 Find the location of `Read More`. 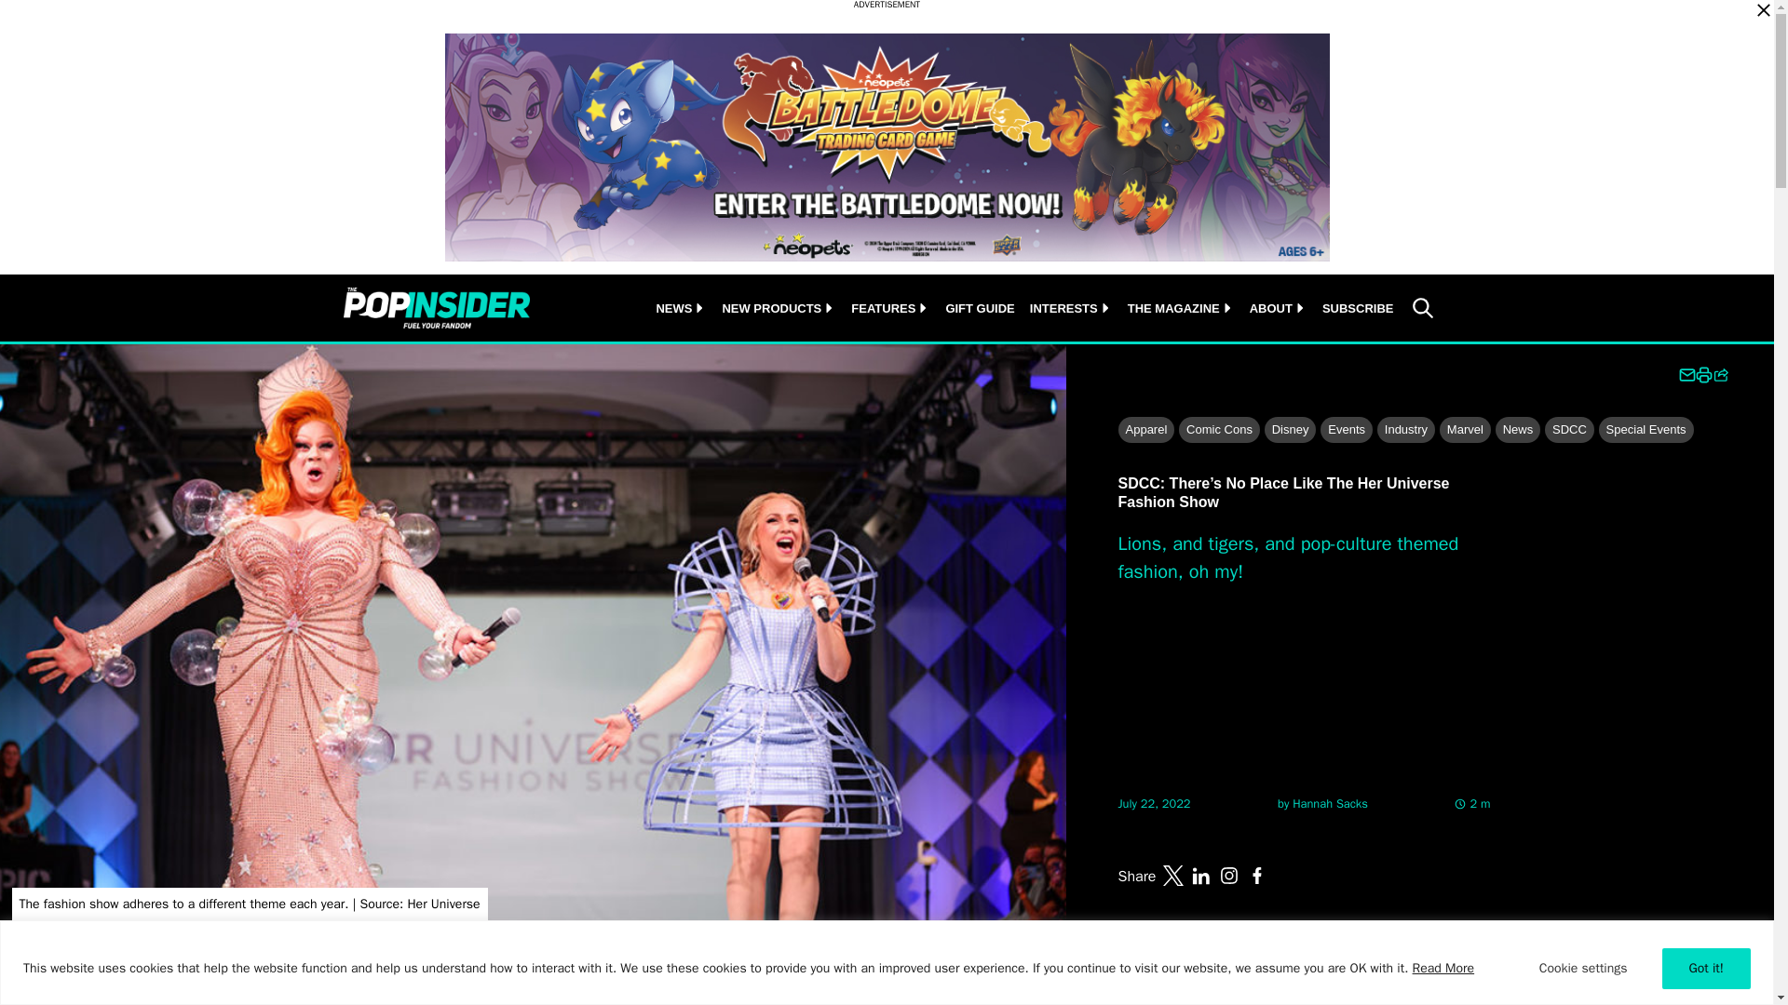

Read More is located at coordinates (1443, 968).